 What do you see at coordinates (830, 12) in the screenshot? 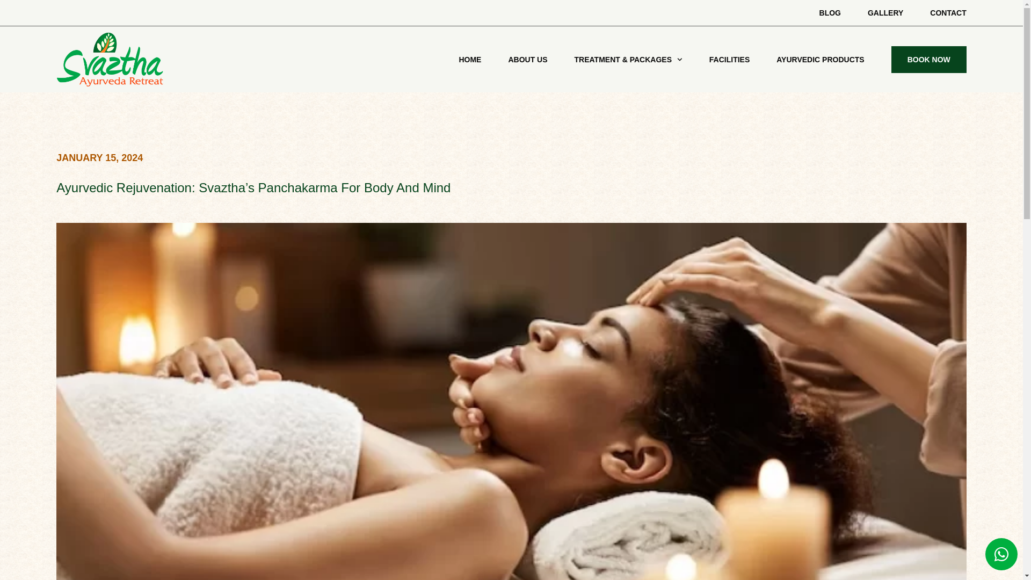
I see `BLOG` at bounding box center [830, 12].